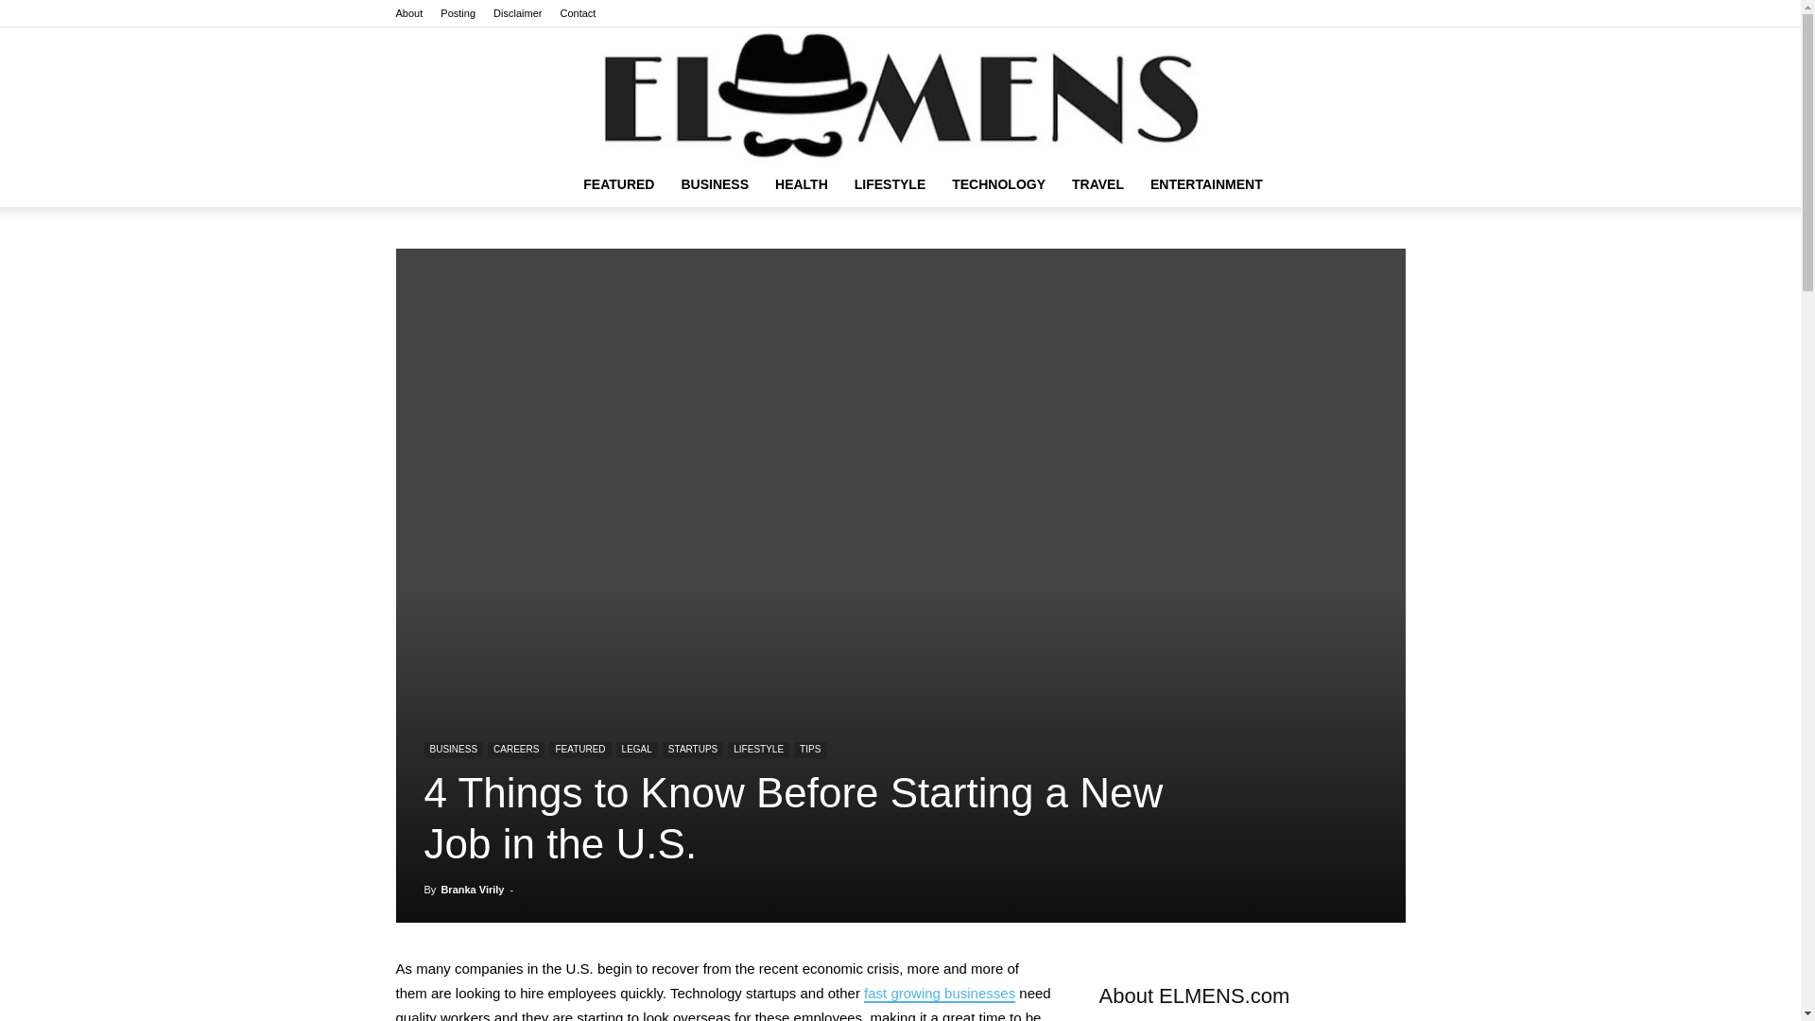 The width and height of the screenshot is (1815, 1021). What do you see at coordinates (900, 95) in the screenshot?
I see `elmenslogo` at bounding box center [900, 95].